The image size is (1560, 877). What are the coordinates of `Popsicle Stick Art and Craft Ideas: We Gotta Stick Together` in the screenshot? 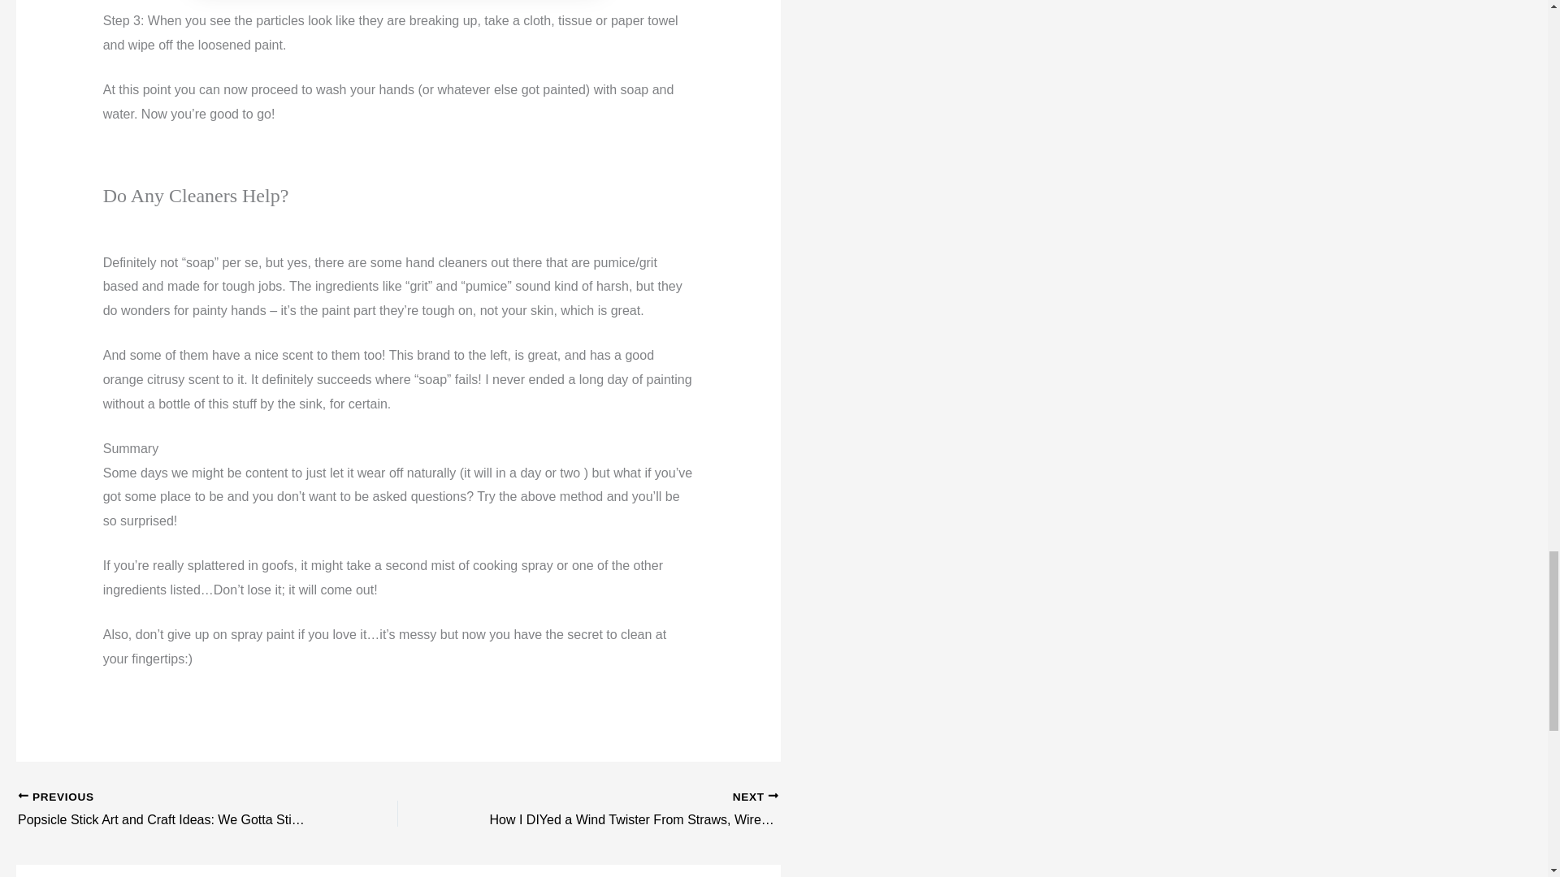 It's located at (170, 810).